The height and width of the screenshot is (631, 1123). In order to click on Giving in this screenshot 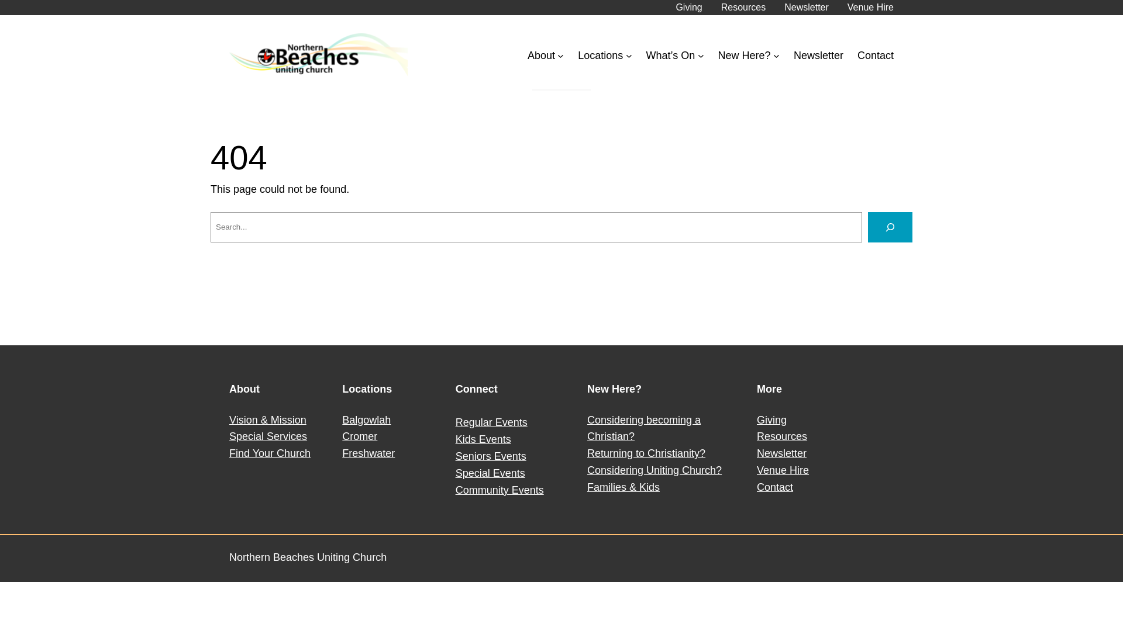, I will do `click(772, 420)`.